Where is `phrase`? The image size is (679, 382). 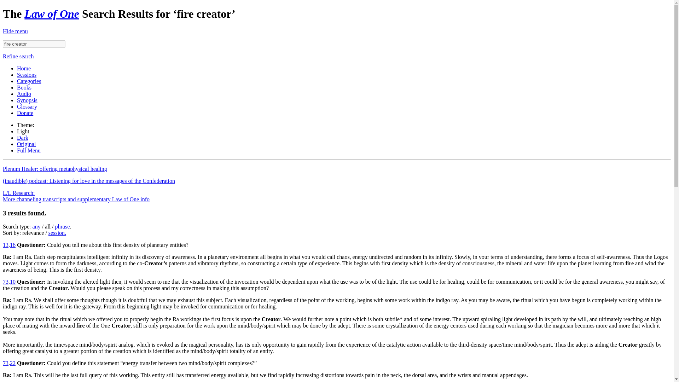 phrase is located at coordinates (62, 226).